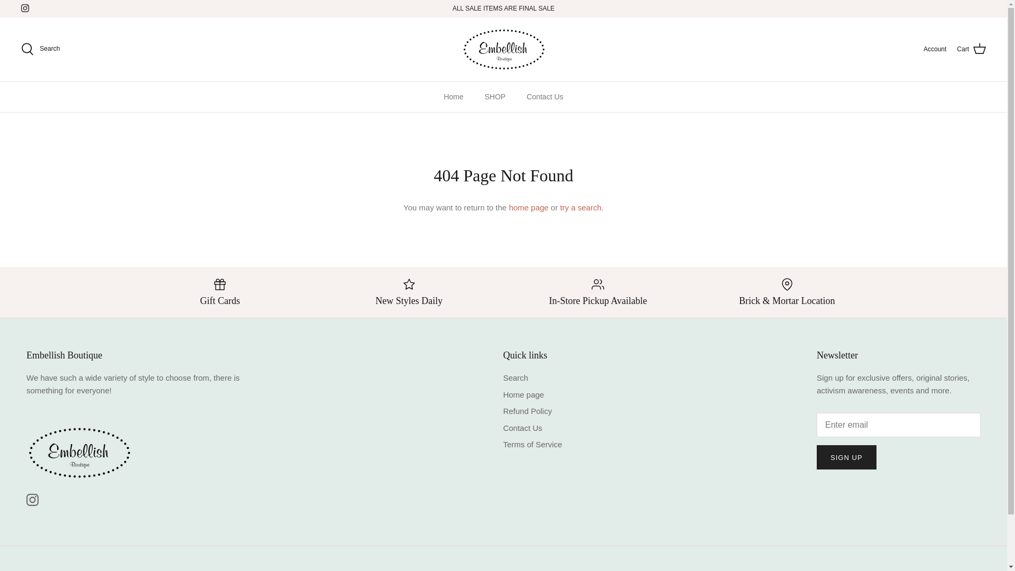  Describe the element at coordinates (25, 7) in the screenshot. I see `Instagram` at that location.